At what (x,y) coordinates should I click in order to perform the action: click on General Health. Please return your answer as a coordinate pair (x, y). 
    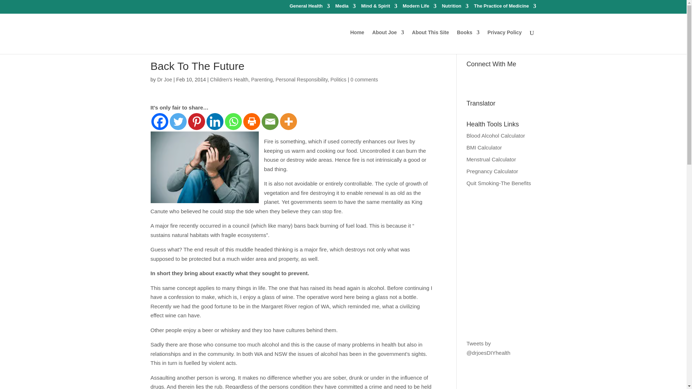
    Looking at the image, I should click on (309, 8).